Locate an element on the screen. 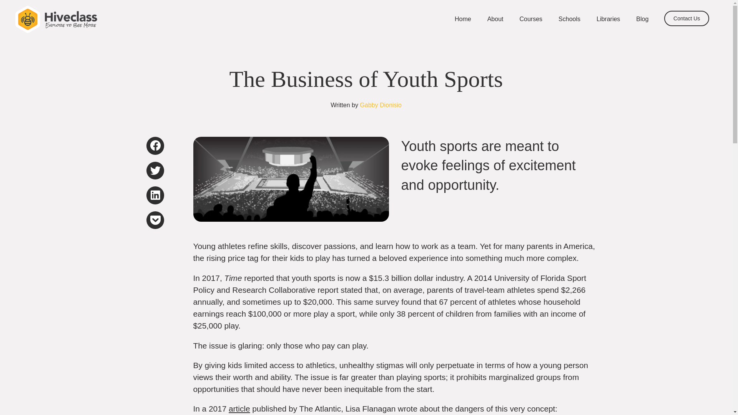 The width and height of the screenshot is (738, 415). About is located at coordinates (495, 19).